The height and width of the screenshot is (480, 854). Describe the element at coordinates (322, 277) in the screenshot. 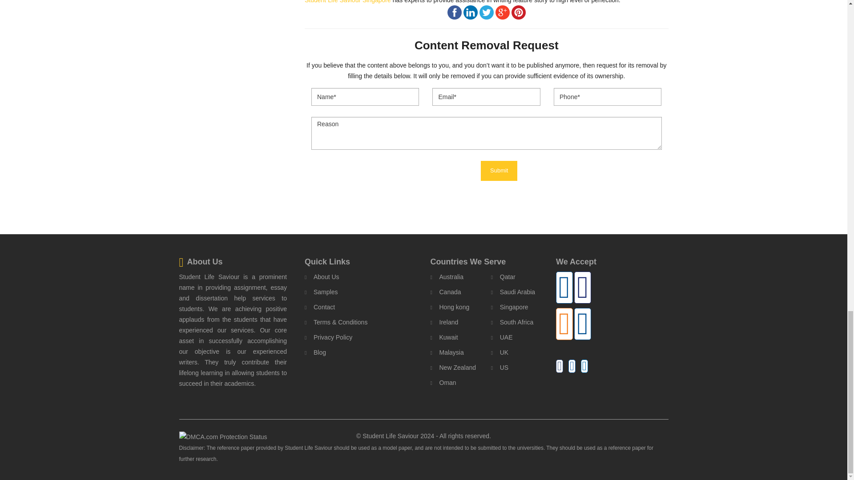

I see `About Us` at that location.